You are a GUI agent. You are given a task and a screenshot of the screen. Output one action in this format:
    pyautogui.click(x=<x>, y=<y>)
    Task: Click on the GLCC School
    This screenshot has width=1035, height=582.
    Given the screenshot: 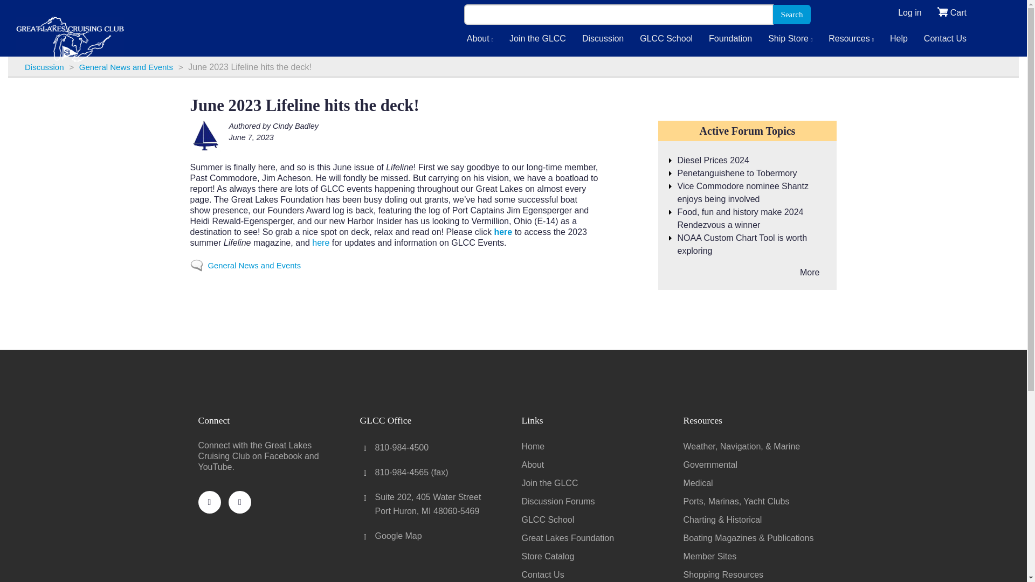 What is the action you would take?
    pyautogui.click(x=666, y=39)
    